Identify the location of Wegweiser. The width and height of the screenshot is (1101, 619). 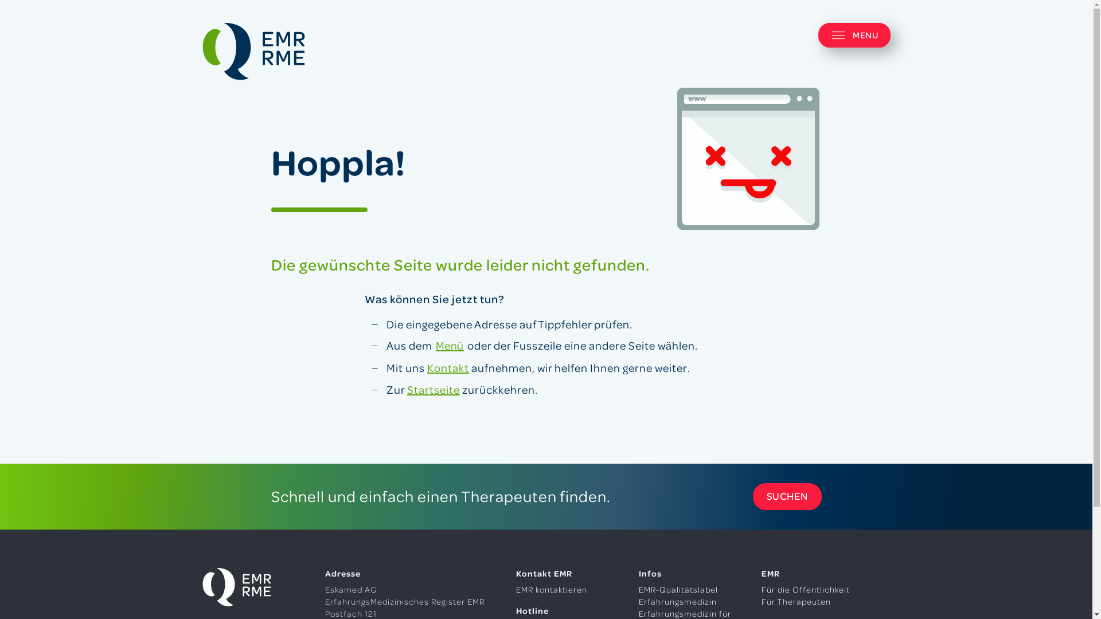
(661, 604).